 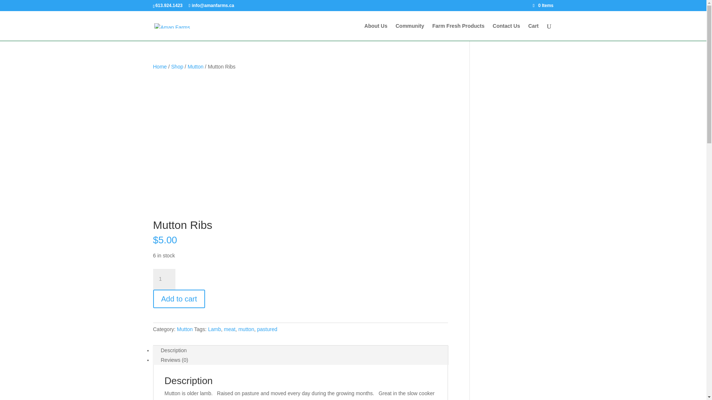 What do you see at coordinates (543, 5) in the screenshot?
I see `0 Items` at bounding box center [543, 5].